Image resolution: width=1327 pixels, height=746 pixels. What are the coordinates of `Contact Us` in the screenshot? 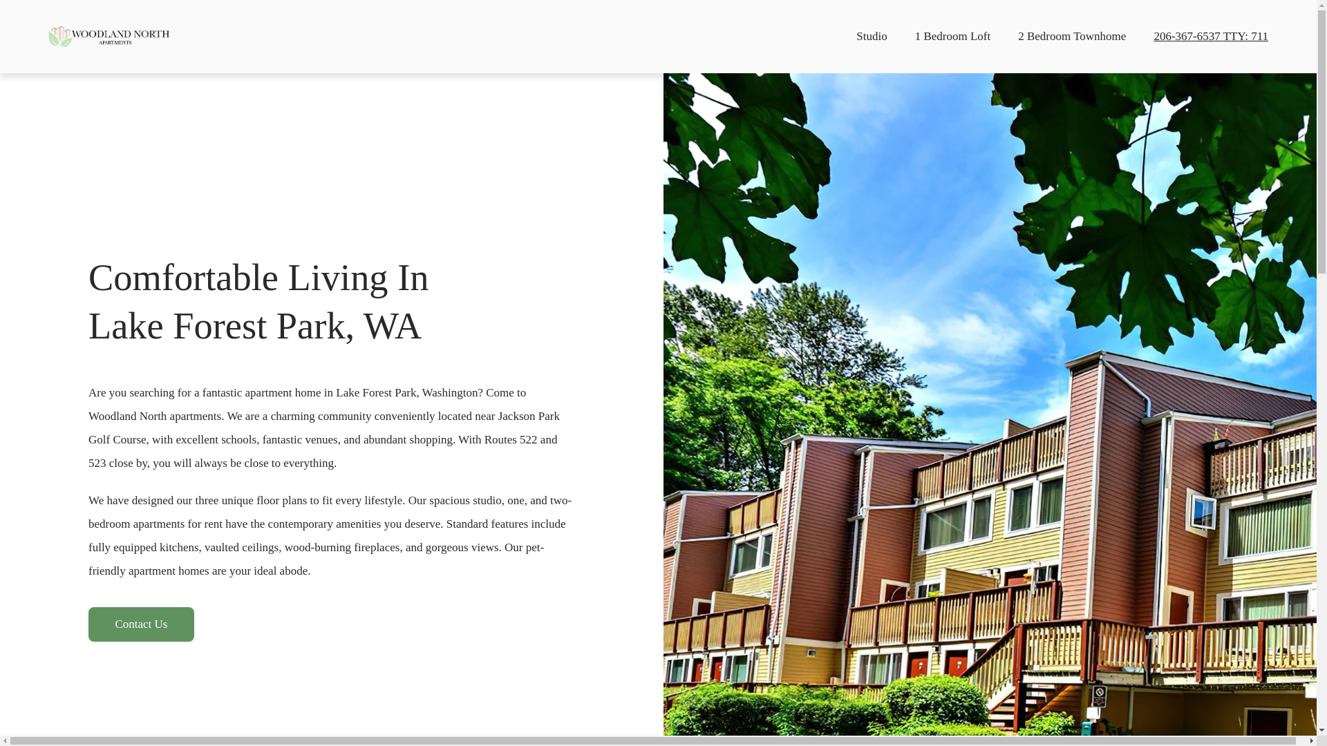 It's located at (141, 624).